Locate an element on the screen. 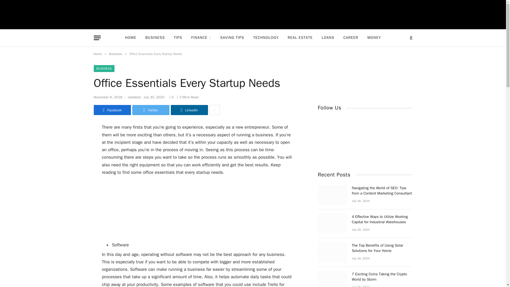 The width and height of the screenshot is (510, 287). MONEY is located at coordinates (374, 38).